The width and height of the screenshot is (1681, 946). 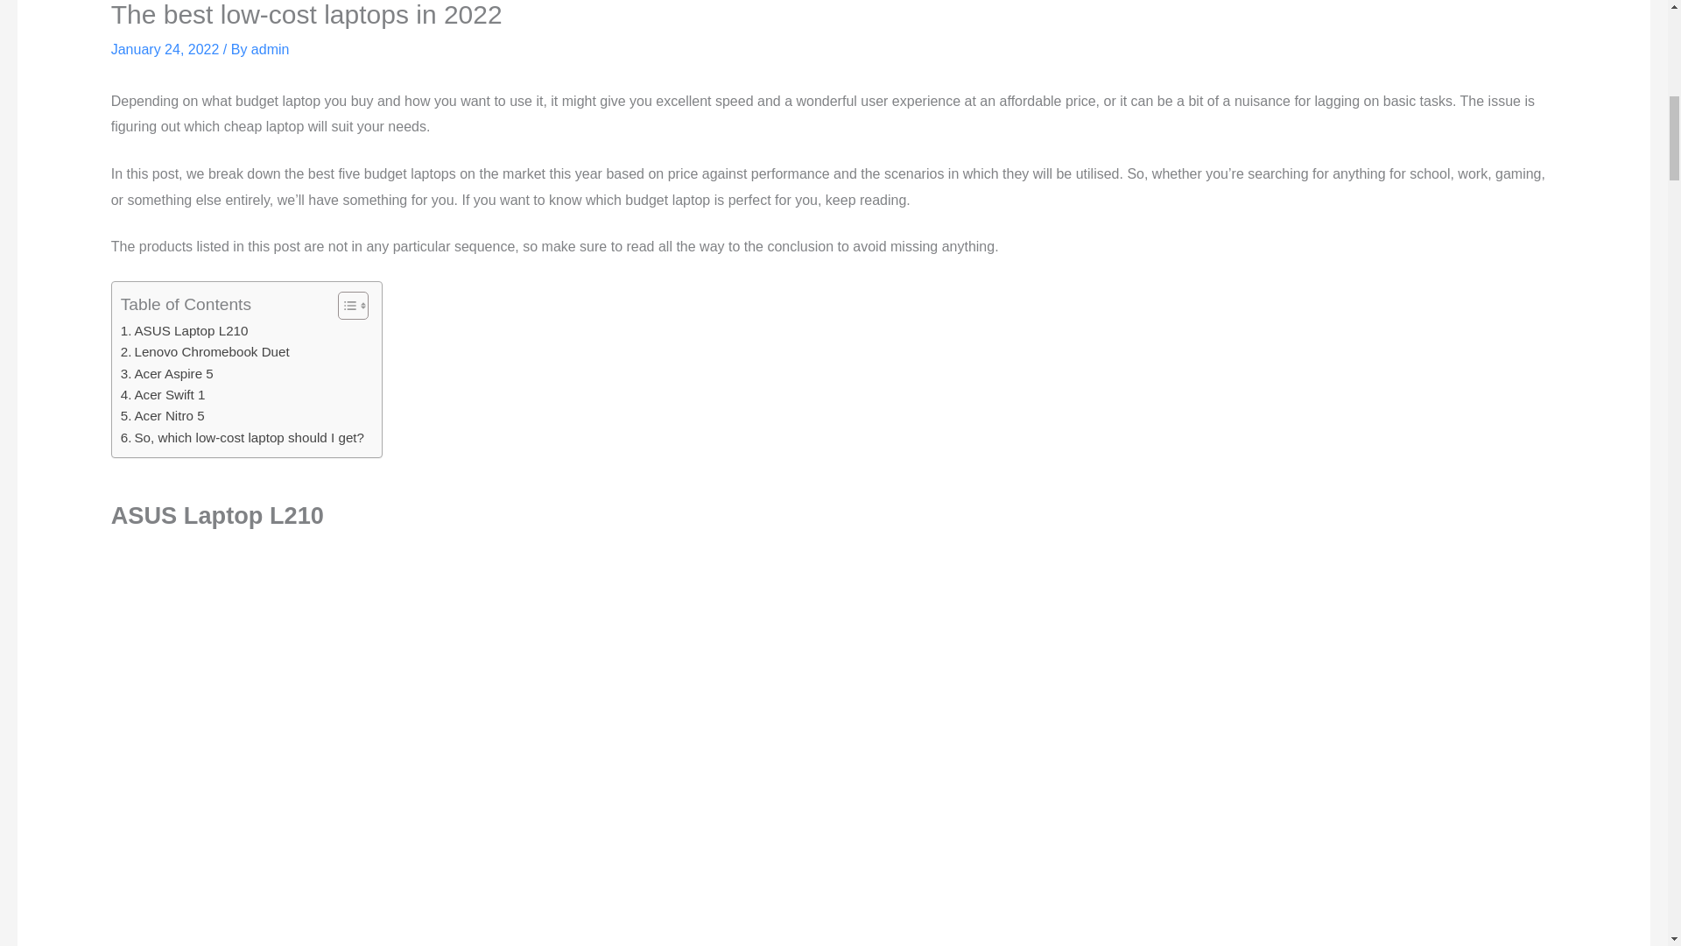 I want to click on So, which low-cost laptop should I get?, so click(x=243, y=438).